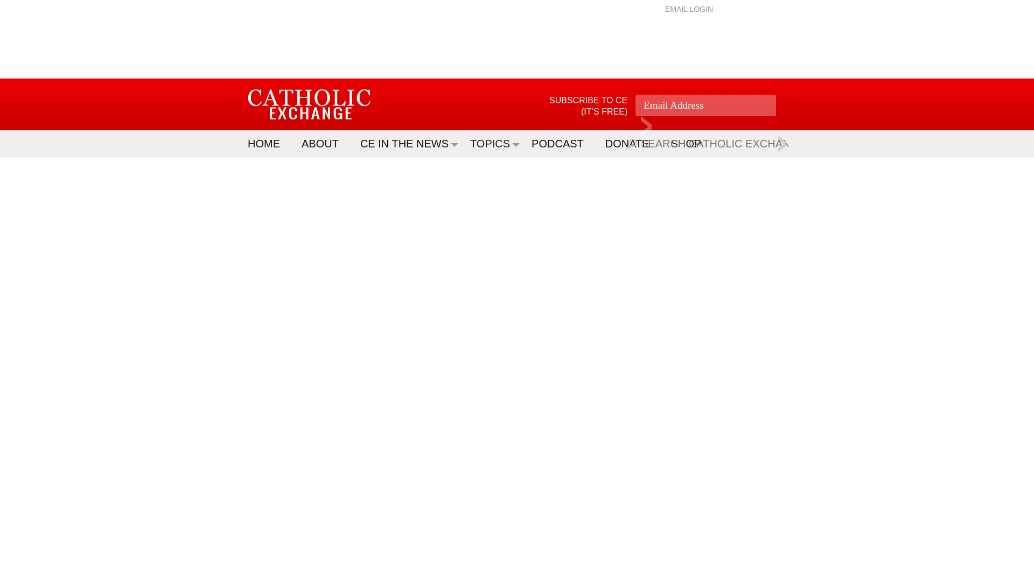 This screenshot has width=1034, height=581. What do you see at coordinates (632, 143) in the screenshot?
I see `DONATE` at bounding box center [632, 143].